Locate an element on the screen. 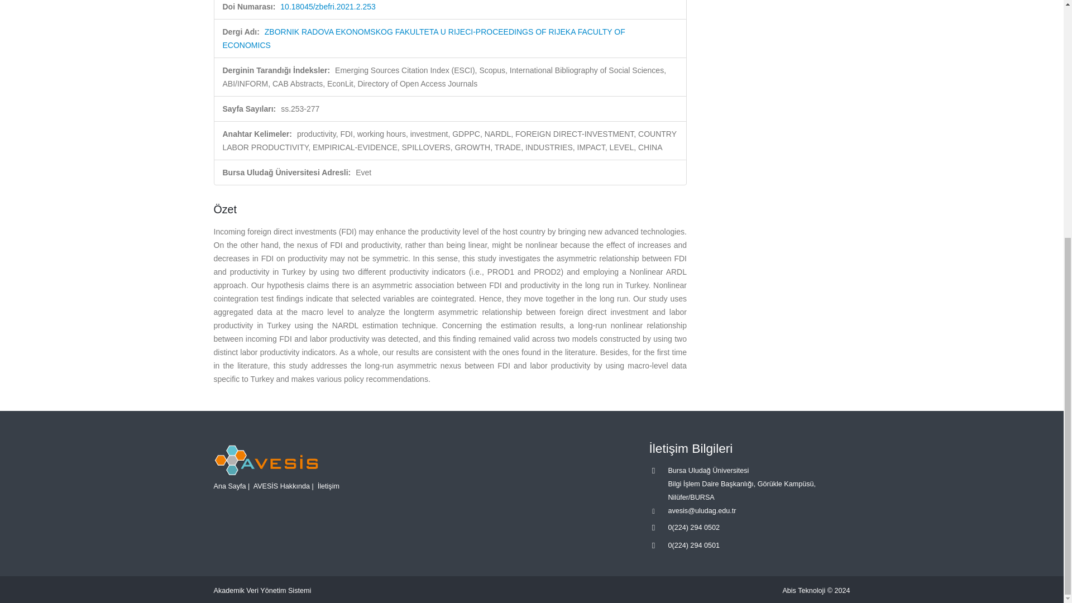  Abis Teknoloji is located at coordinates (804, 590).